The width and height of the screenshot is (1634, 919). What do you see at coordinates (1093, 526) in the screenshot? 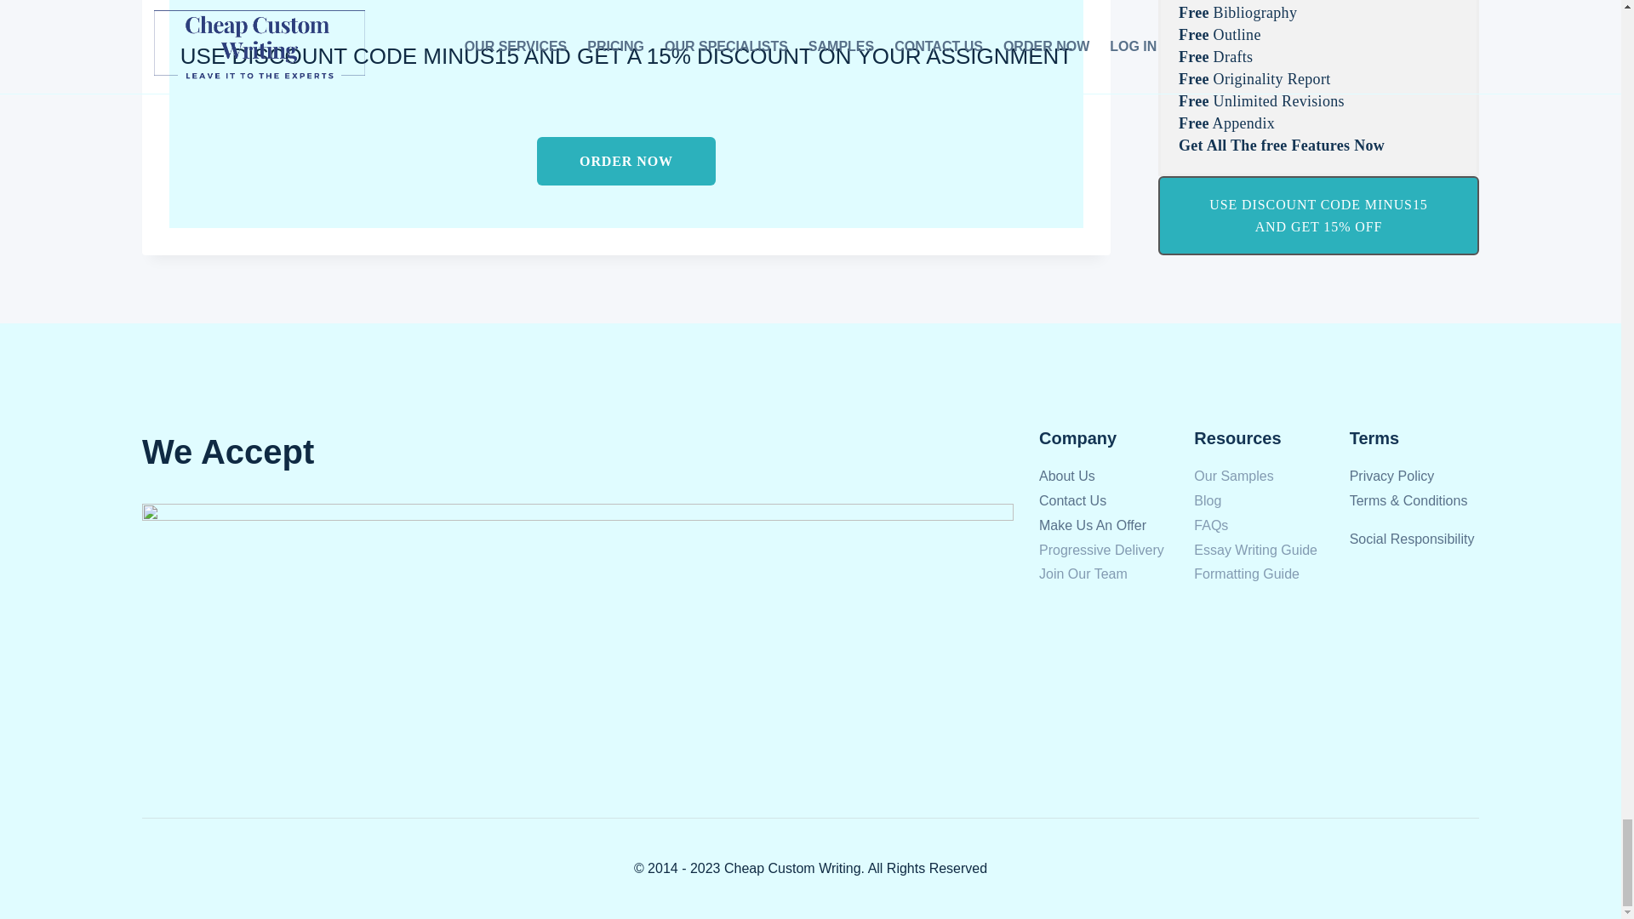
I see `Make Us An Offer` at bounding box center [1093, 526].